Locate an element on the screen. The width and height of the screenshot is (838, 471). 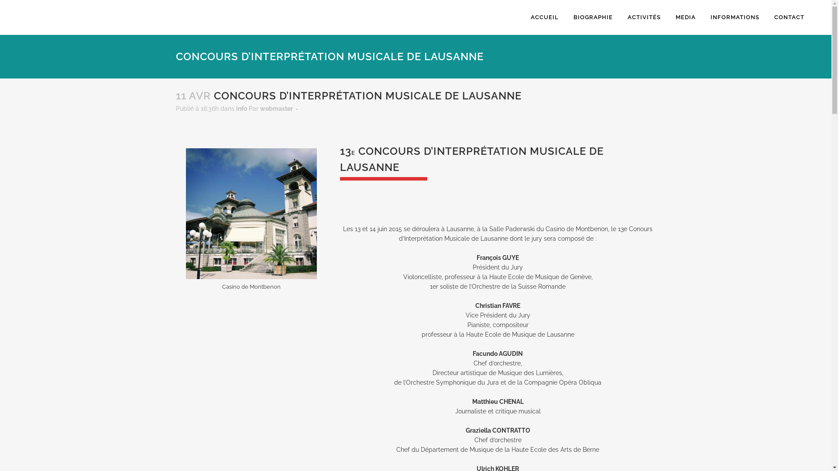
CONTACT is located at coordinates (789, 17).